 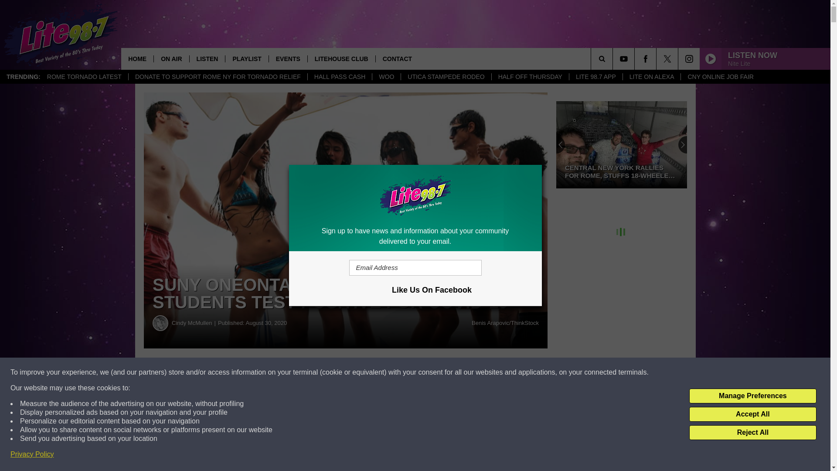 I want to click on LISTEN, so click(x=207, y=58).